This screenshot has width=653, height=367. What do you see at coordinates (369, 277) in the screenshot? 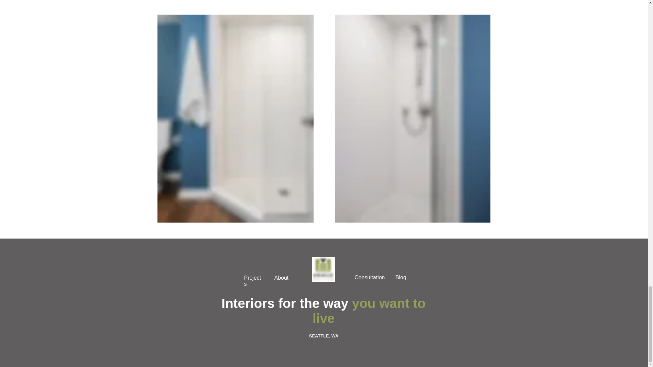
I see `Consultation` at bounding box center [369, 277].